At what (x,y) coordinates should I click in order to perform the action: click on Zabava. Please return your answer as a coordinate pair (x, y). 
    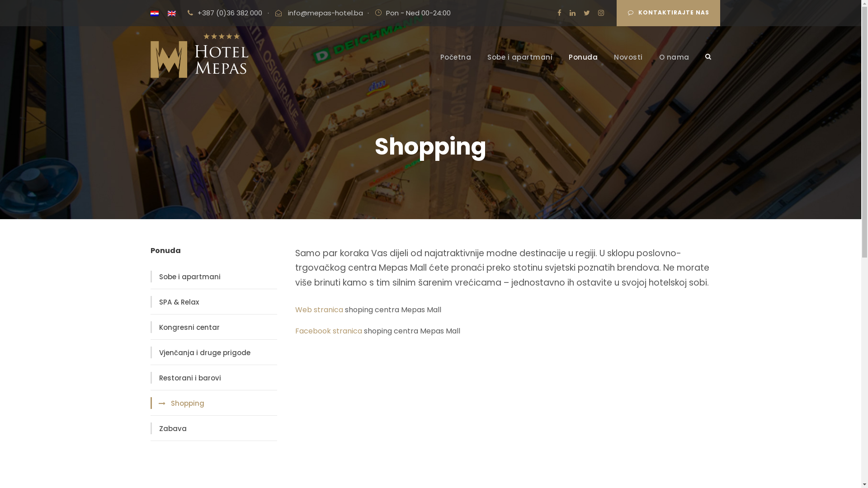
    Looking at the image, I should click on (169, 429).